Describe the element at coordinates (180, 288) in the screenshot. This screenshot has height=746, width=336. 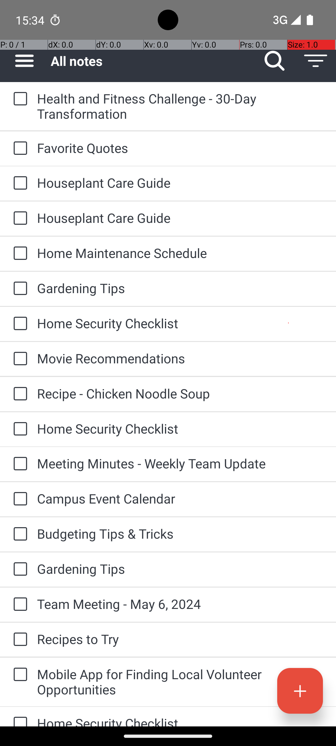
I see `Gardening Tips` at that location.